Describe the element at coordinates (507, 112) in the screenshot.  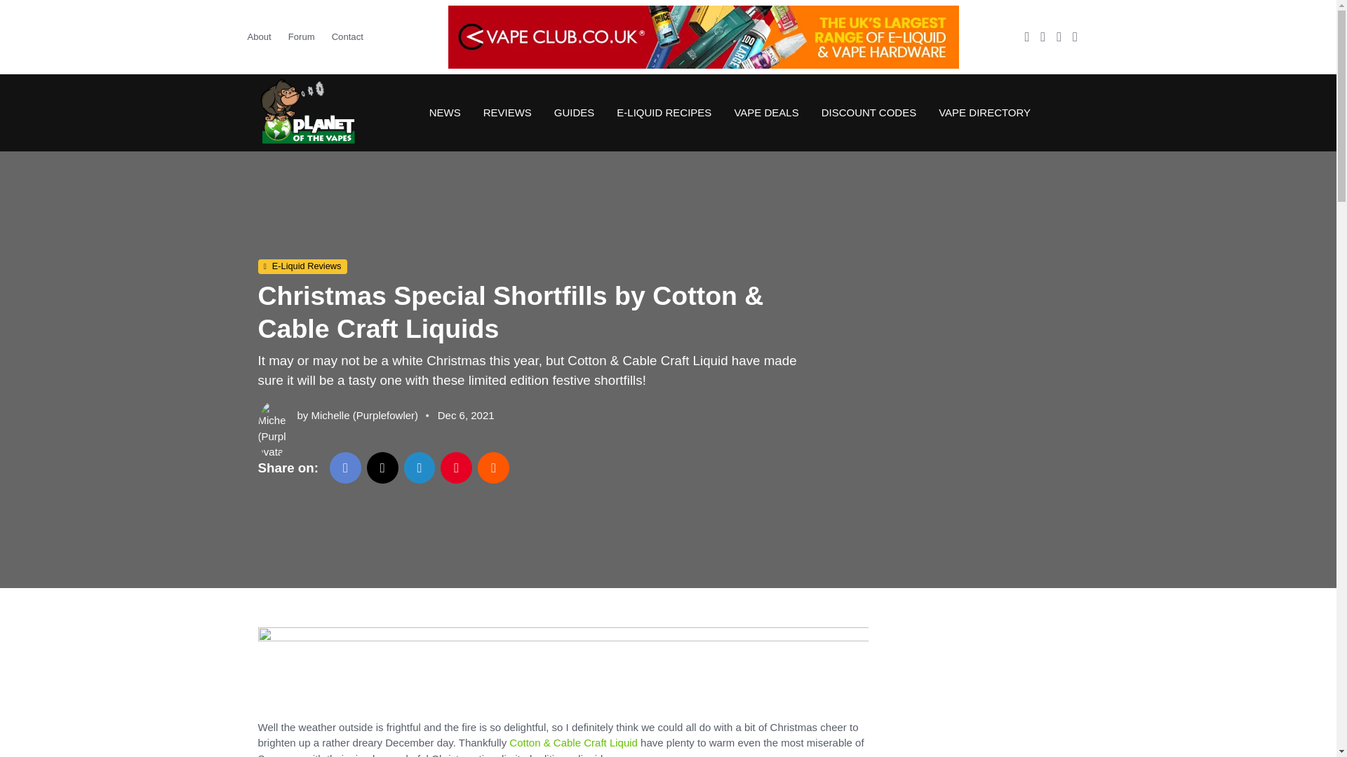
I see `REVIEWS` at that location.